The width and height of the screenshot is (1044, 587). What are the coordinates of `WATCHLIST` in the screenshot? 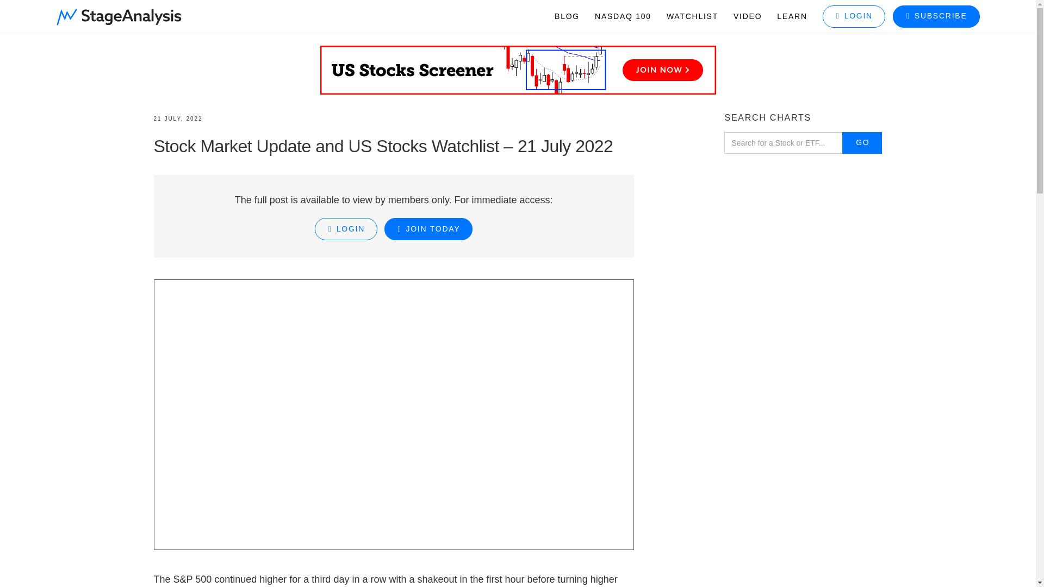 It's located at (692, 16).